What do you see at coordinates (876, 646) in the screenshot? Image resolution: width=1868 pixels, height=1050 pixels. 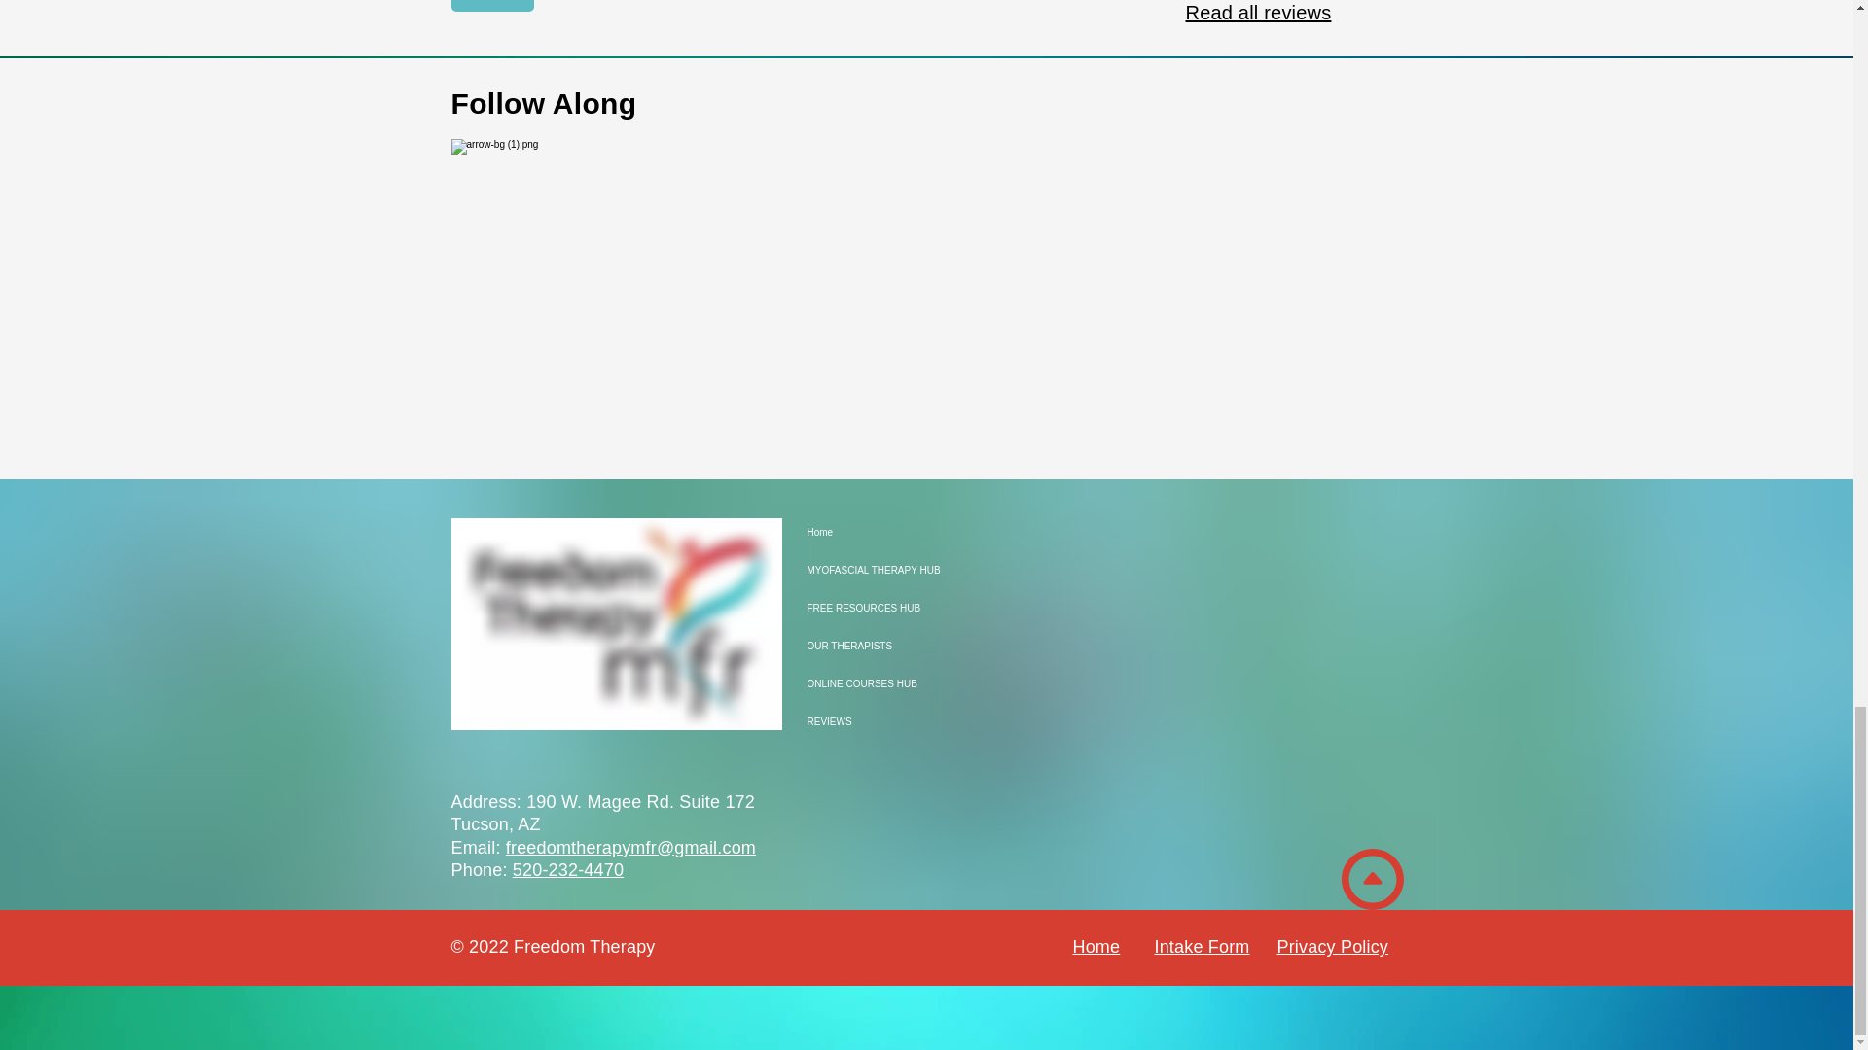 I see `OUR THERAPISTS` at bounding box center [876, 646].